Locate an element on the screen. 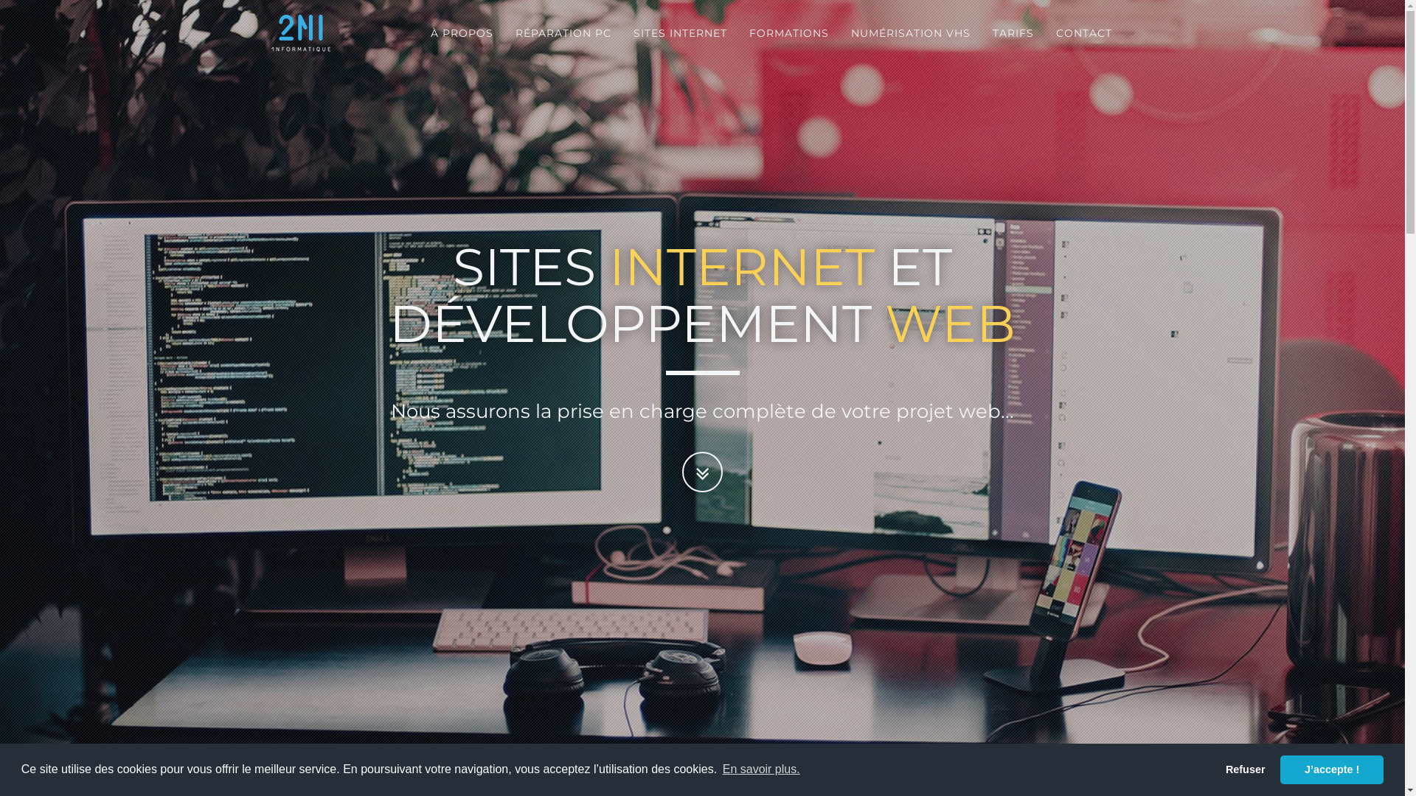  CONTACT is located at coordinates (1083, 33).